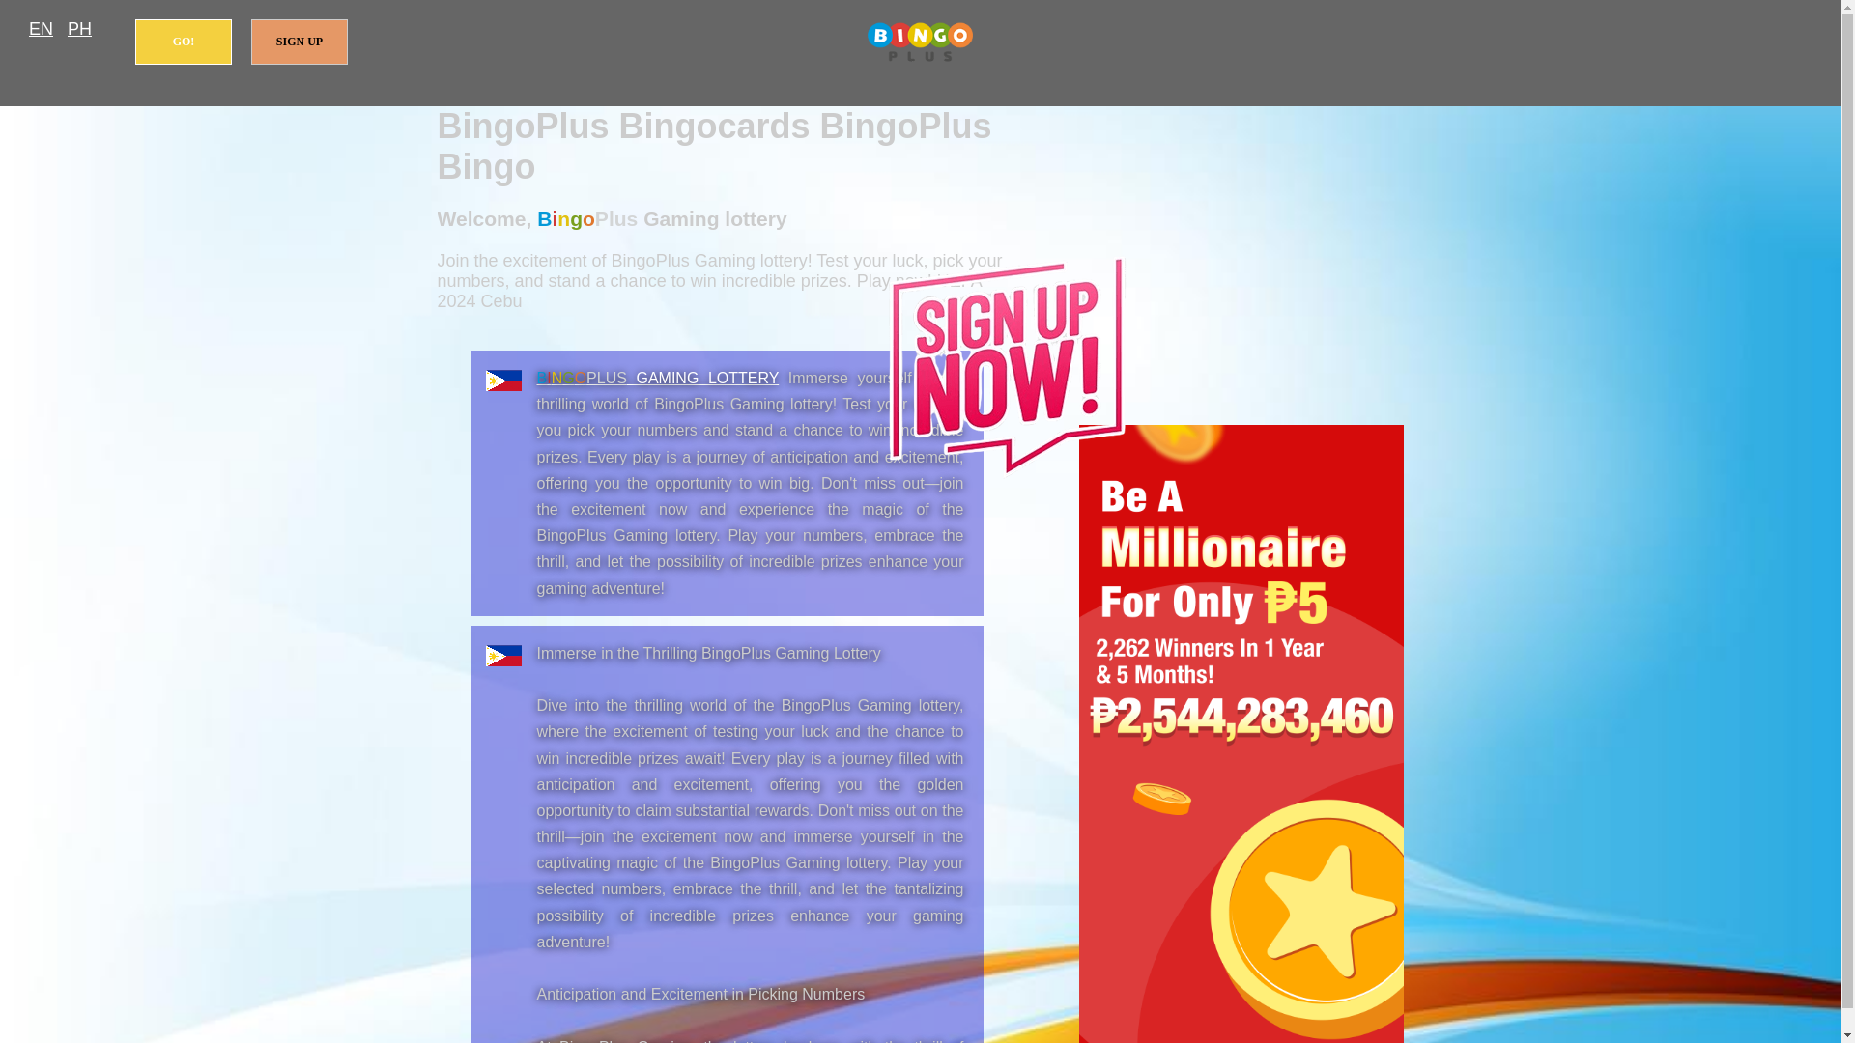 This screenshot has width=1855, height=1043. Describe the element at coordinates (79, 29) in the screenshot. I see `Pilipinas - Filipino` at that location.